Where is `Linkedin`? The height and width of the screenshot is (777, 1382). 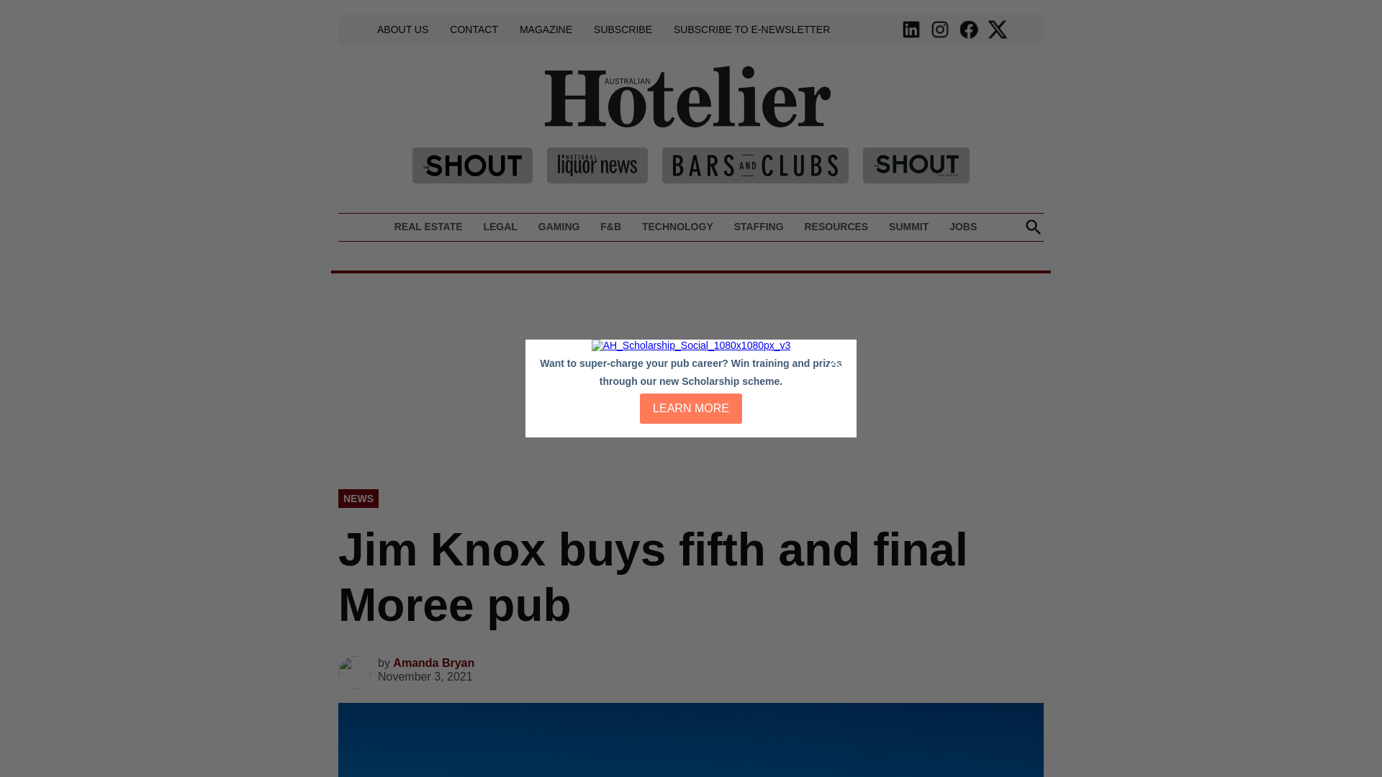
Linkedin is located at coordinates (911, 29).